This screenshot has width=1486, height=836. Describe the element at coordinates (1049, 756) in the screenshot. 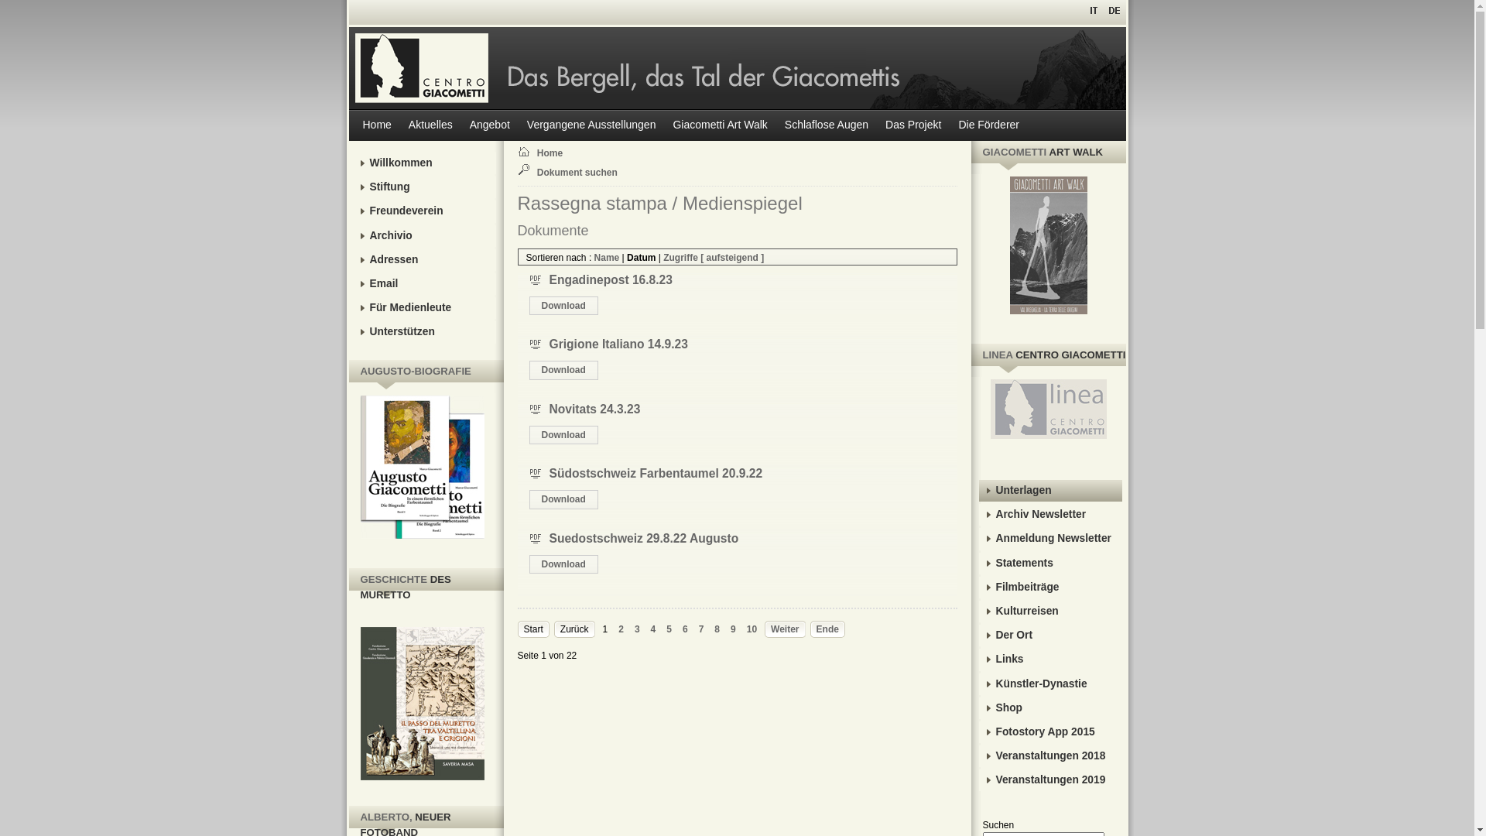

I see `Veranstaltungen 2018` at that location.